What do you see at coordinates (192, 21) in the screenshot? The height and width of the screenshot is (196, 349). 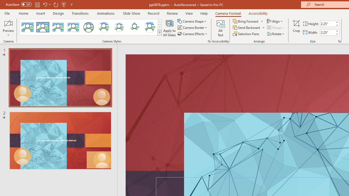 I see `Camera Shape` at bounding box center [192, 21].